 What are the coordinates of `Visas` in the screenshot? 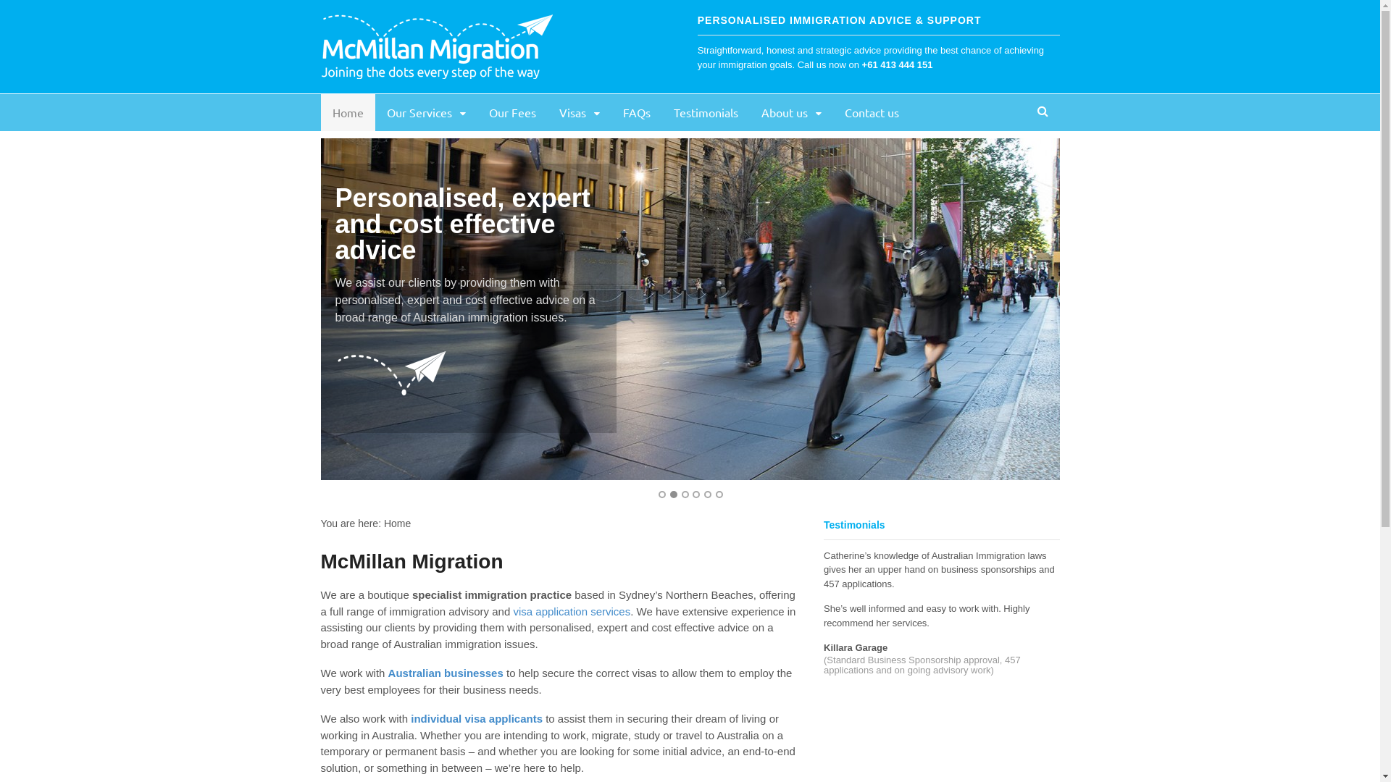 It's located at (580, 113).